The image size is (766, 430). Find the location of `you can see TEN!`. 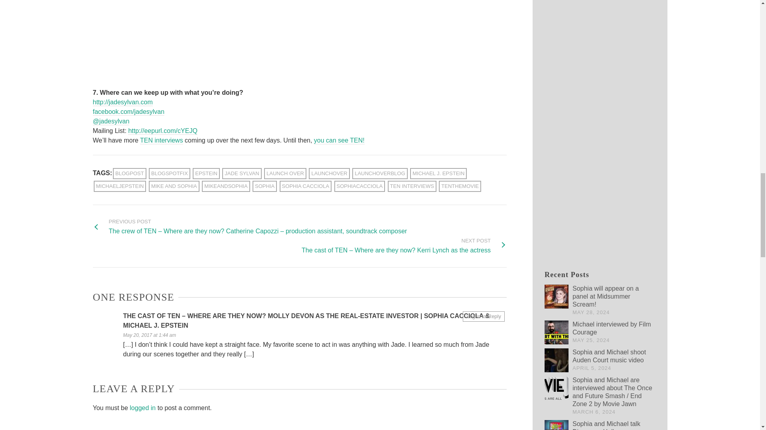

you can see TEN! is located at coordinates (339, 141).